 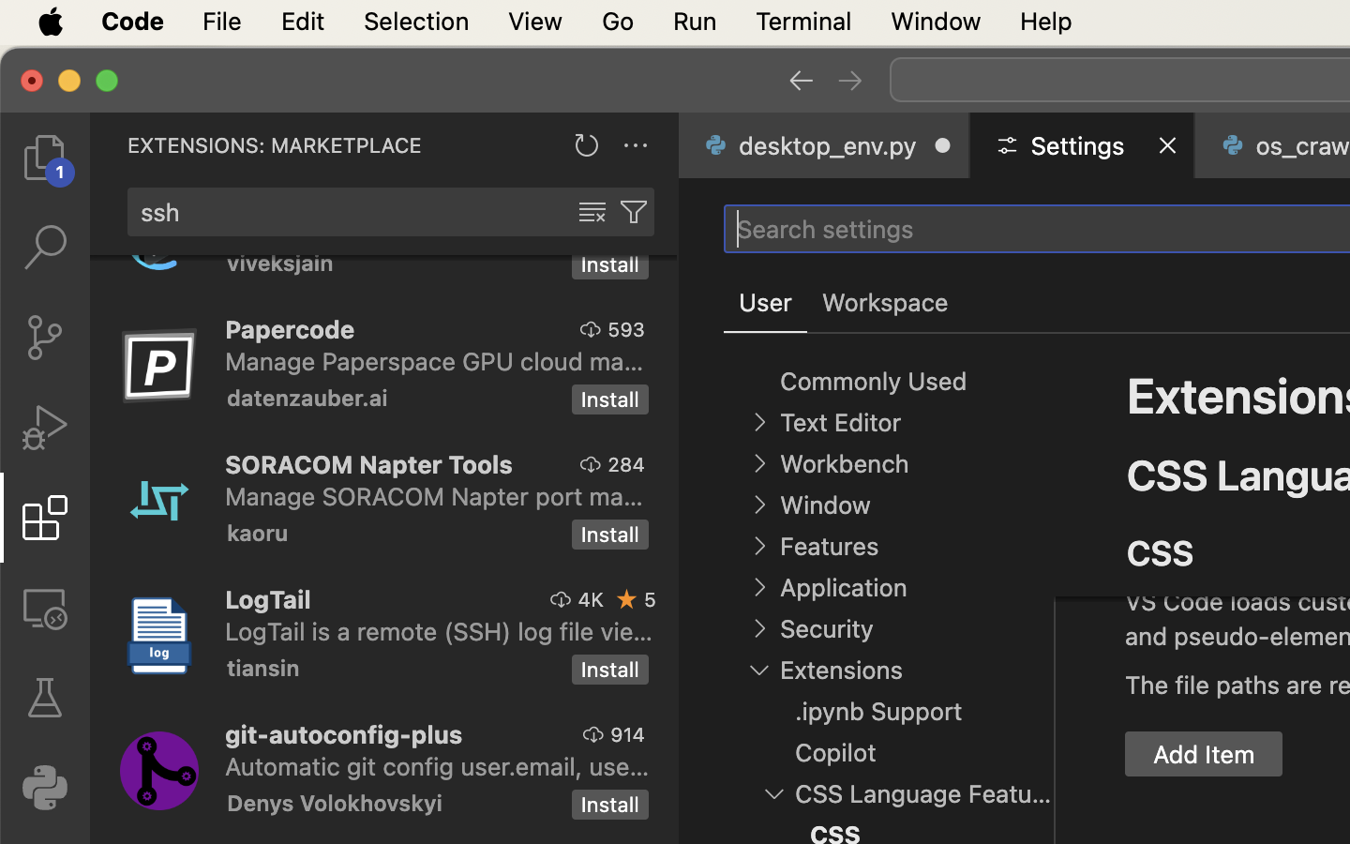 What do you see at coordinates (829, 547) in the screenshot?
I see `Features` at bounding box center [829, 547].